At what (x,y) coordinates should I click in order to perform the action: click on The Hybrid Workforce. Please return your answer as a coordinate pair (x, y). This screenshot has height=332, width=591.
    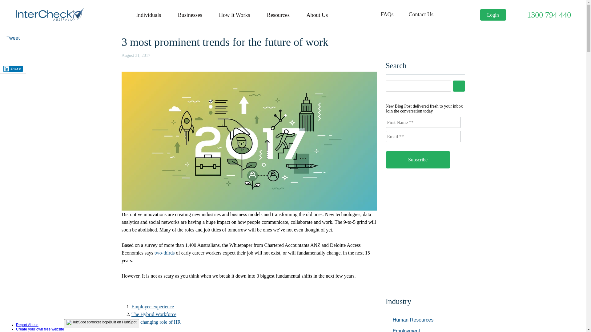
    Looking at the image, I should click on (154, 314).